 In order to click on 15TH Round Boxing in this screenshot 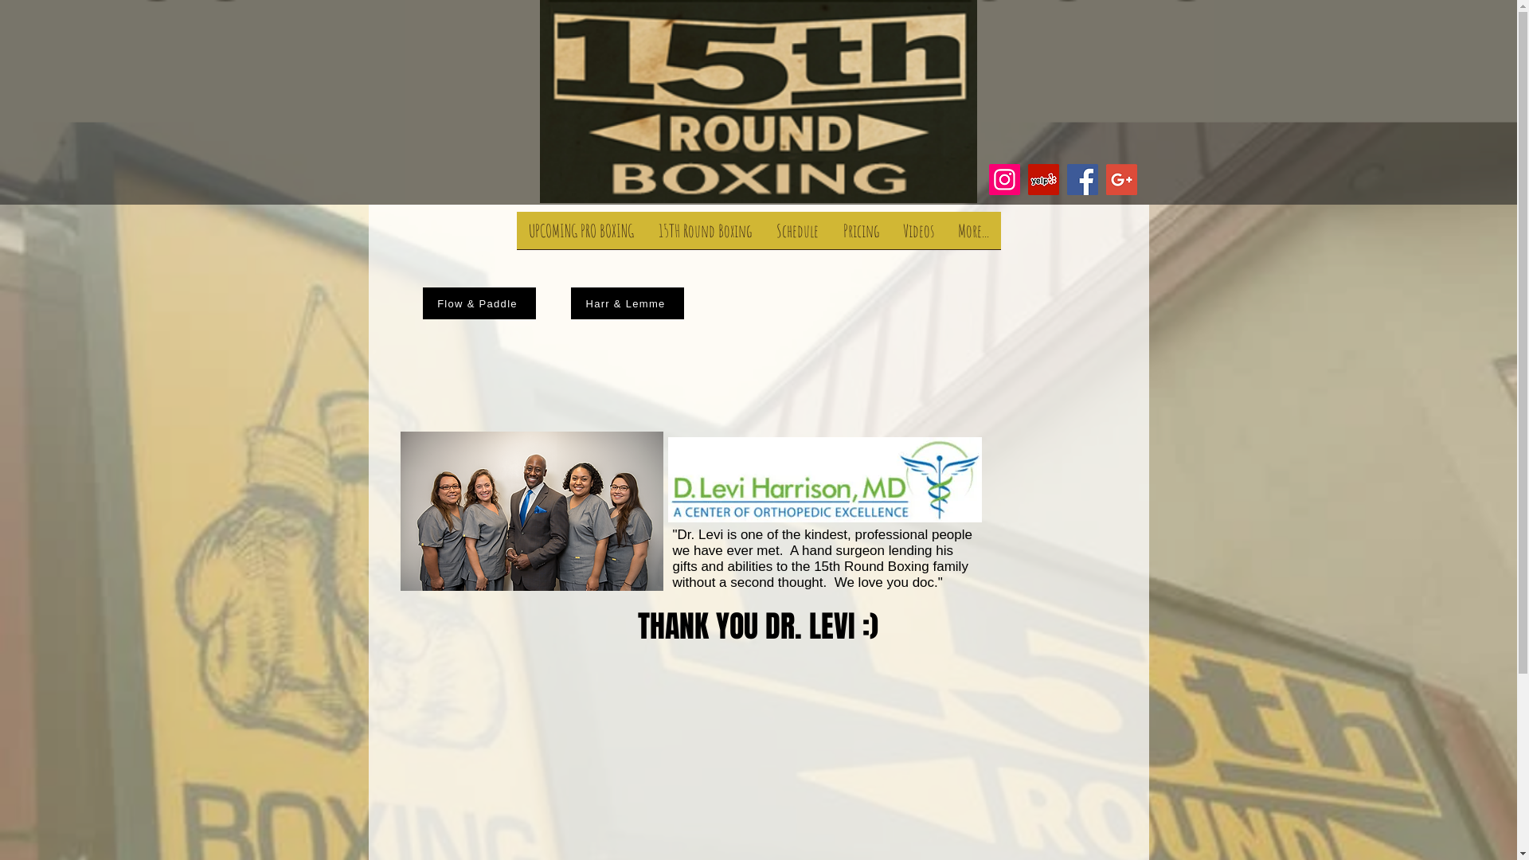, I will do `click(706, 236)`.